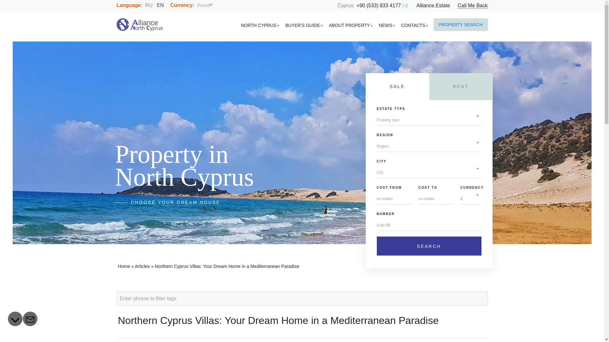  I want to click on RU, so click(150, 5).